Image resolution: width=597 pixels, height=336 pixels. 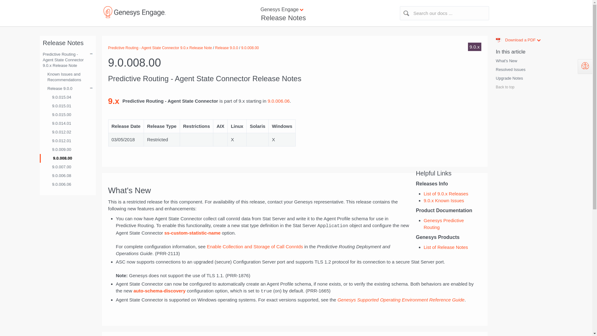 What do you see at coordinates (520, 62) in the screenshot?
I see `Release Notes` at bounding box center [520, 62].